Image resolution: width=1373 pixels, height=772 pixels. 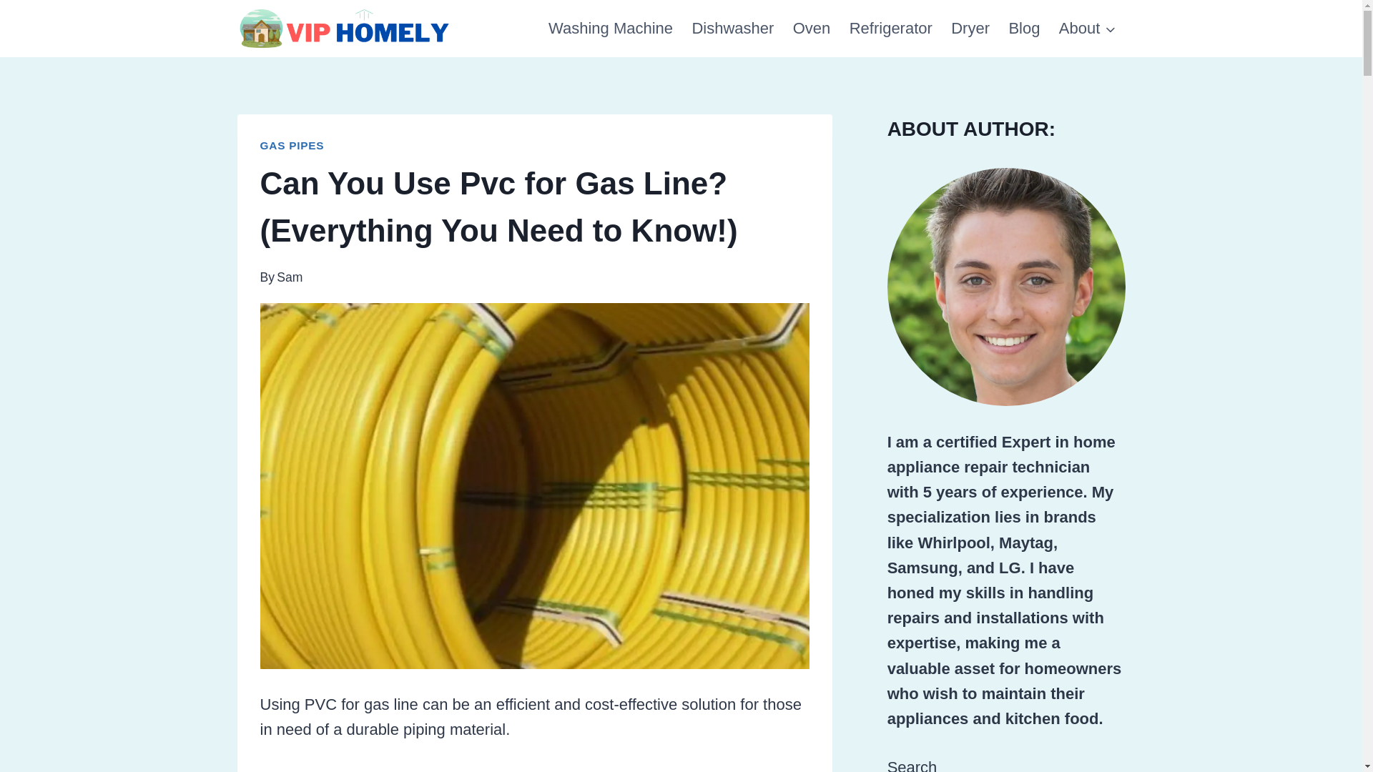 What do you see at coordinates (611, 29) in the screenshot?
I see `Washing Machine` at bounding box center [611, 29].